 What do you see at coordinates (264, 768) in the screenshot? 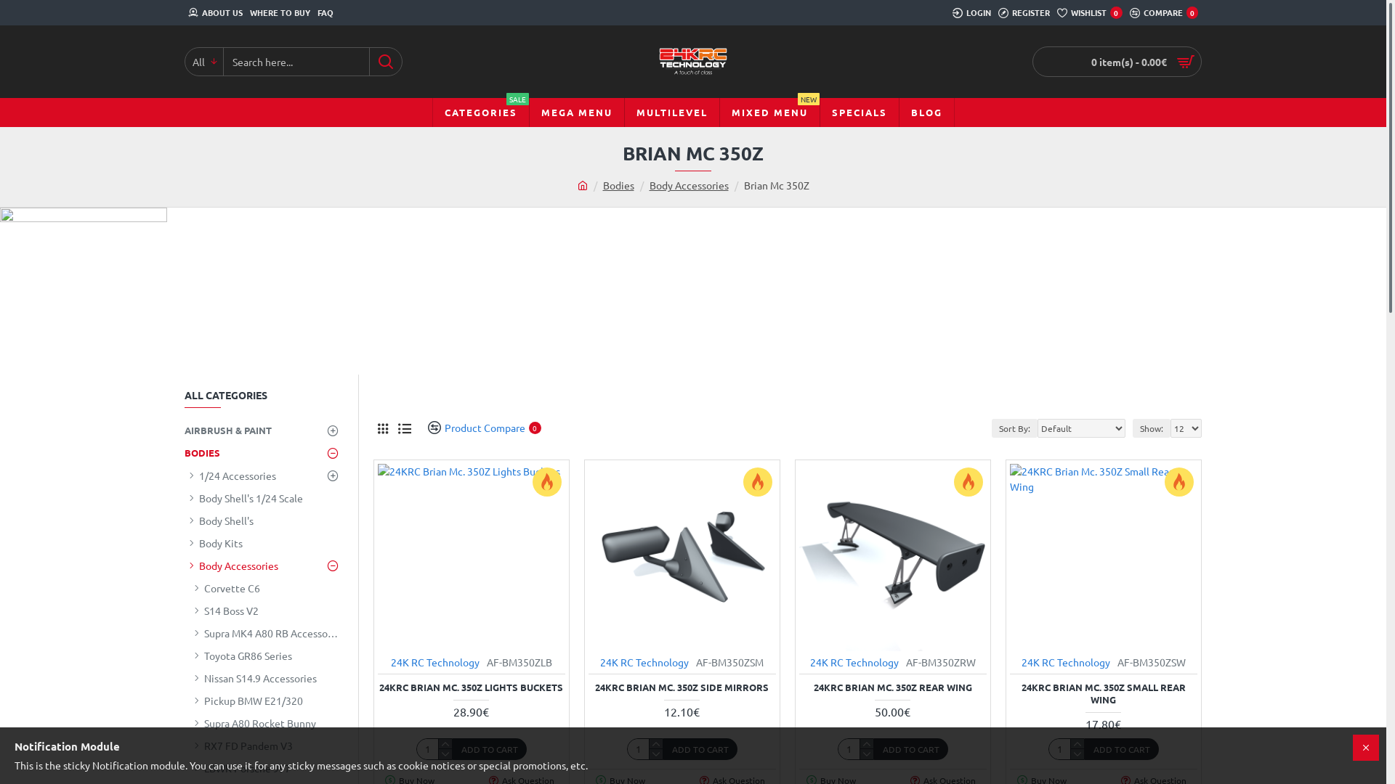
I see `LBWK Porsche 997` at bounding box center [264, 768].